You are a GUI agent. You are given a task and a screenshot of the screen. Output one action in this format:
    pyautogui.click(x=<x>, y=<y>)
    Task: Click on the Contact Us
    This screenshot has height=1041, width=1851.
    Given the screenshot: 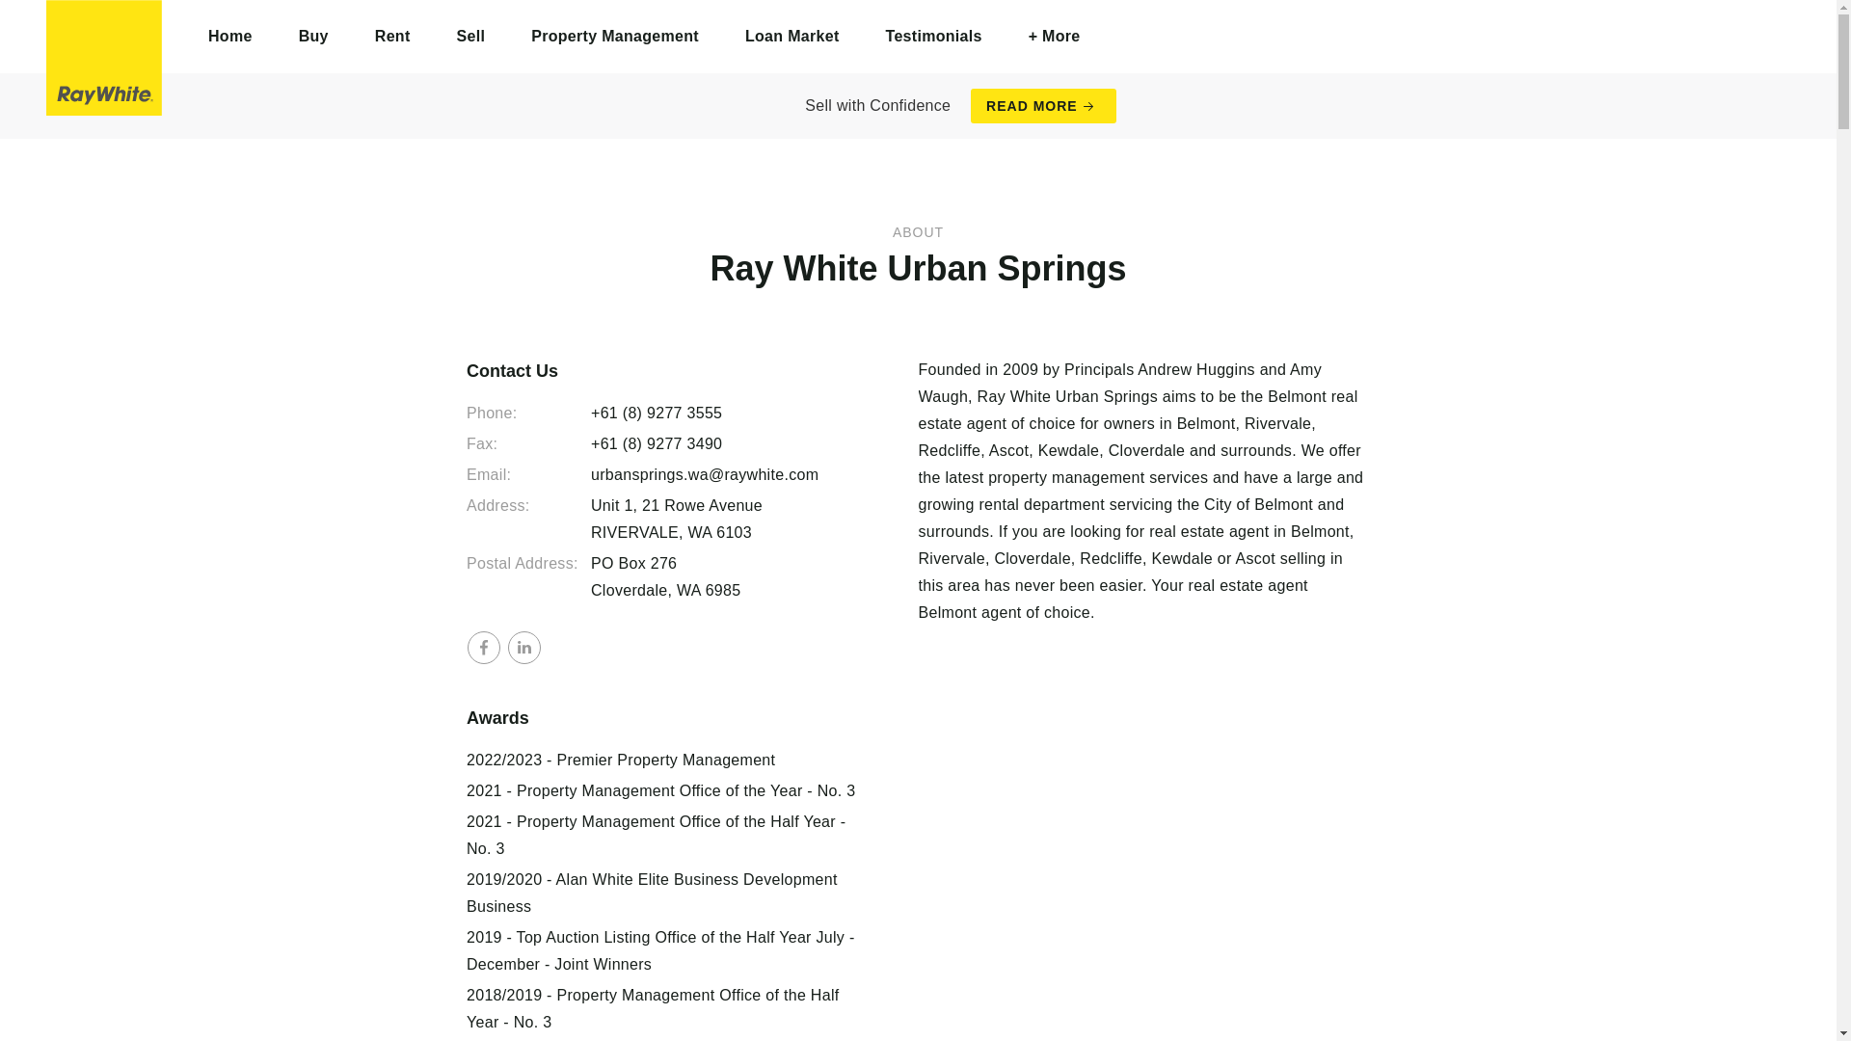 What is the action you would take?
    pyautogui.click(x=661, y=371)
    